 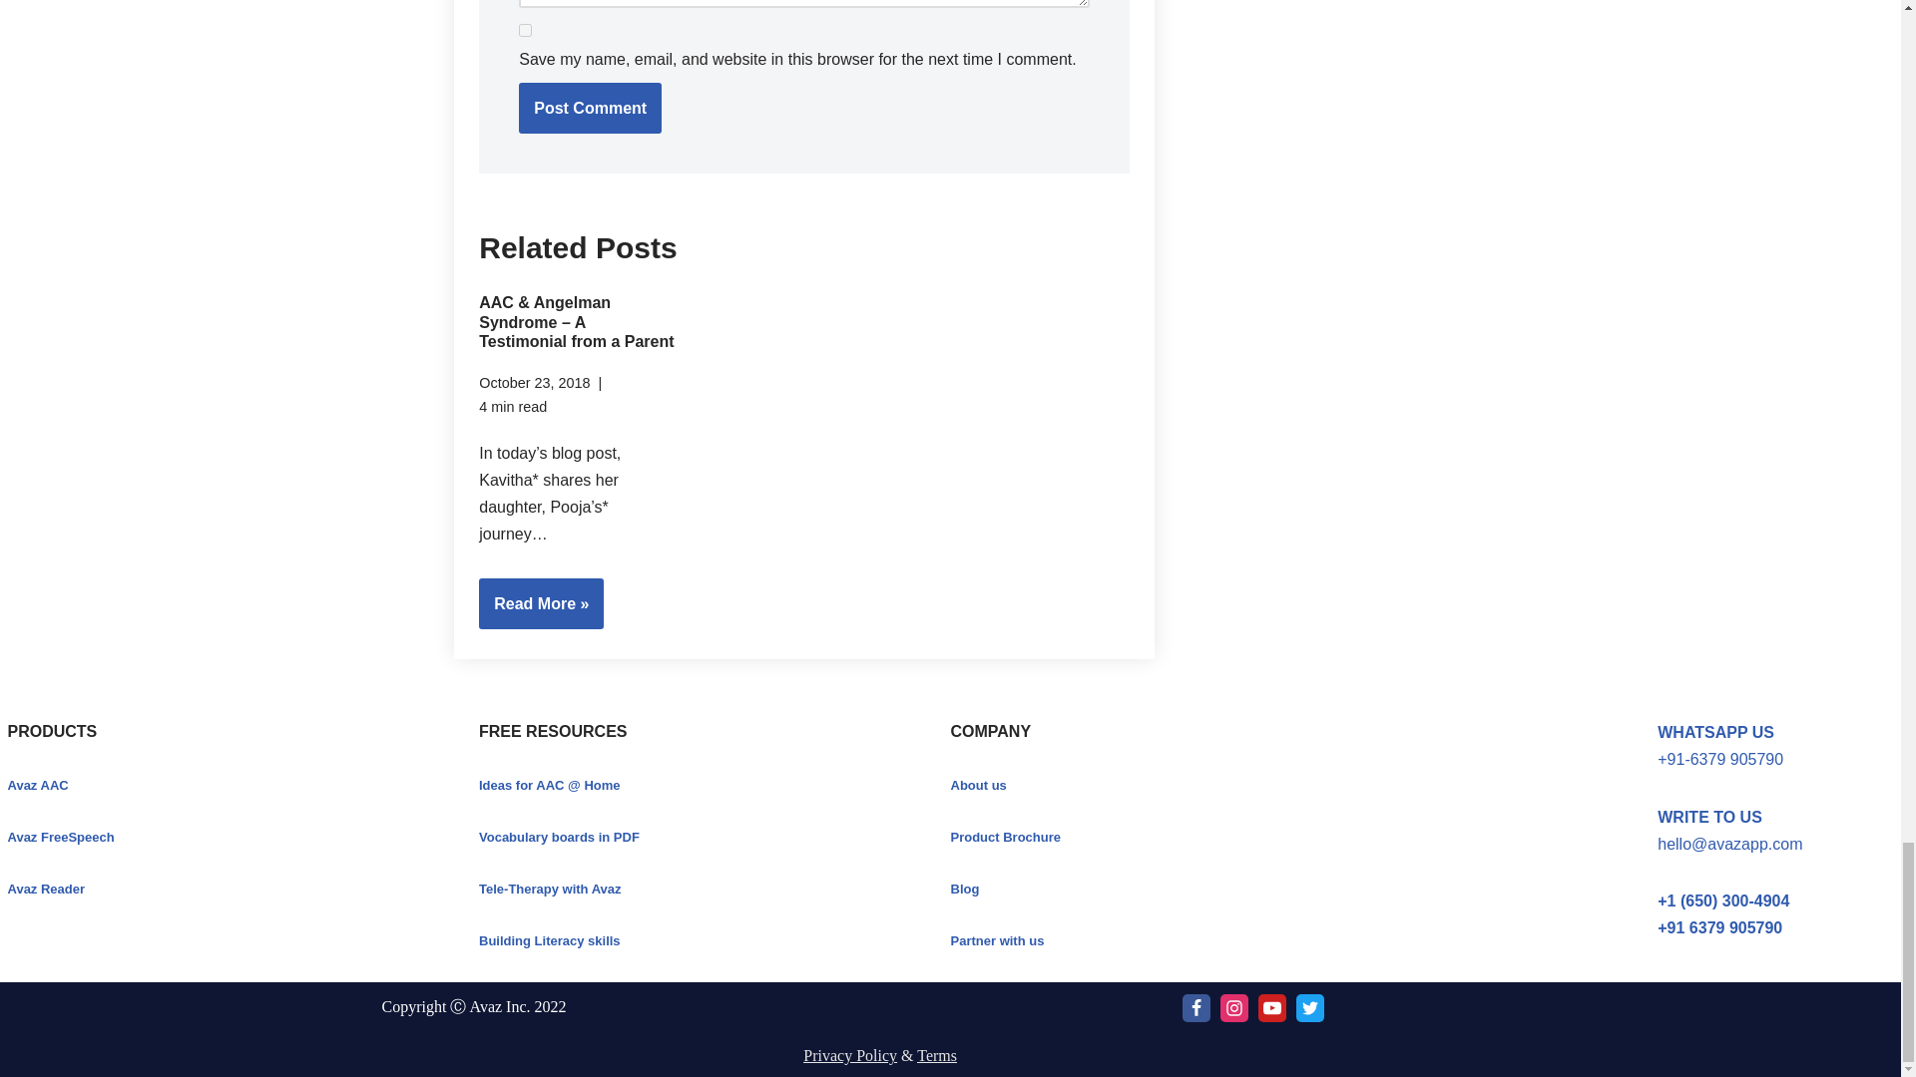 I want to click on Youtube, so click(x=1271, y=1007).